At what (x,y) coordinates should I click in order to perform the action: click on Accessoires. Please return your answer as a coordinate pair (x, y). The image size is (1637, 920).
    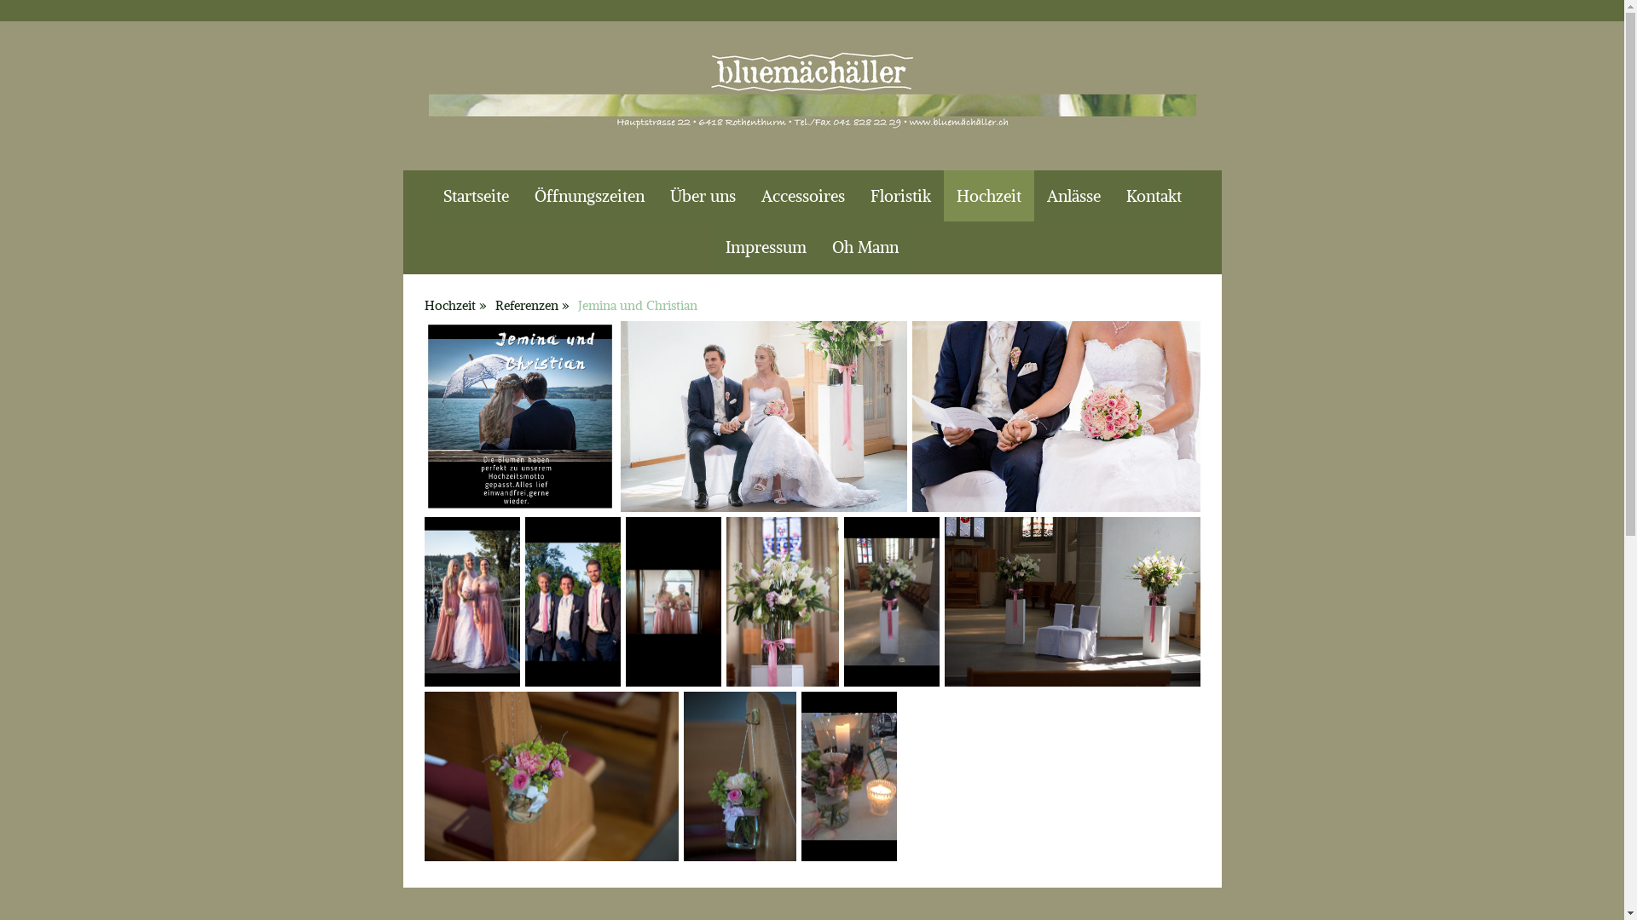
    Looking at the image, I should click on (803, 196).